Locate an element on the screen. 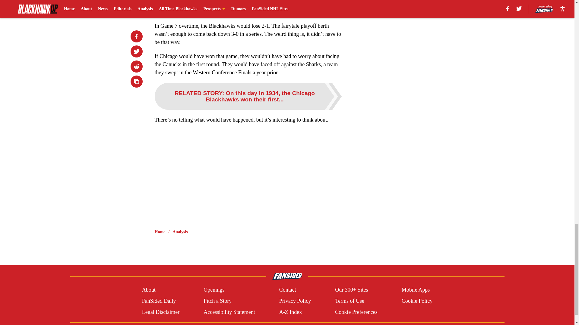 The width and height of the screenshot is (579, 325). Home is located at coordinates (160, 232).